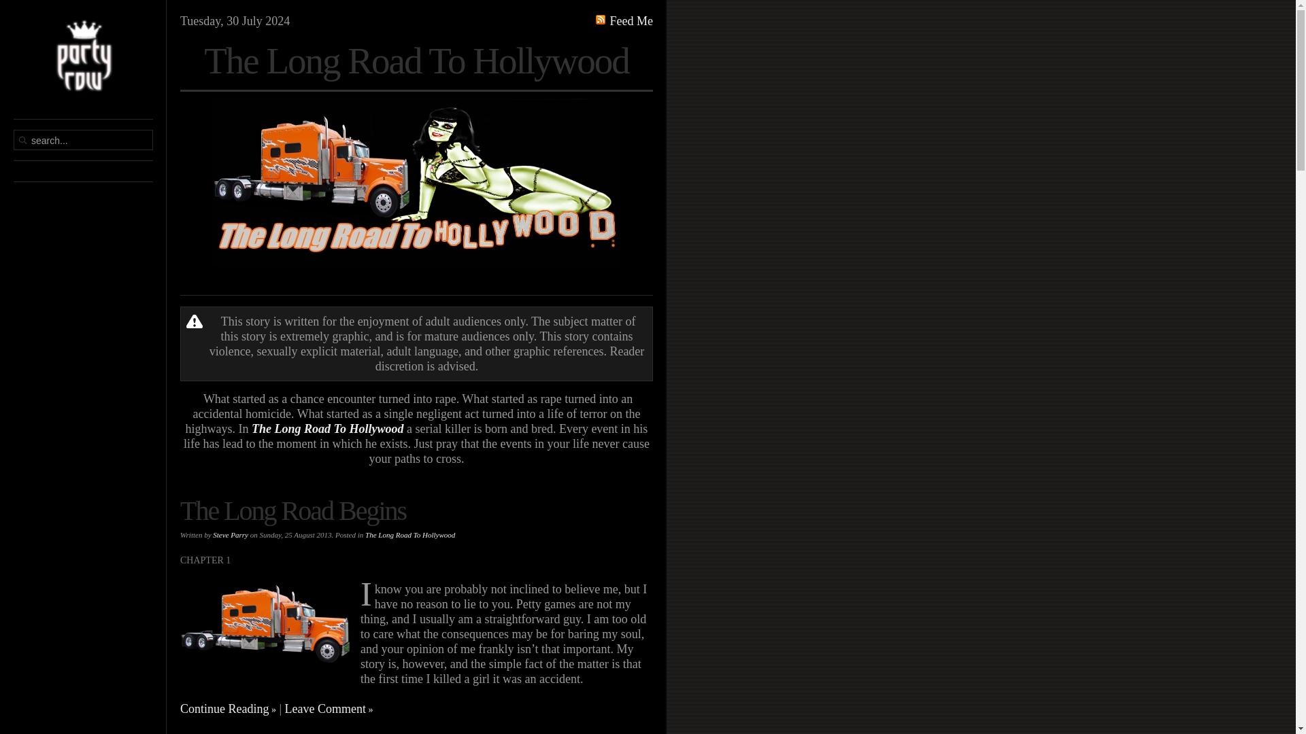  Describe the element at coordinates (624, 20) in the screenshot. I see `Feed Me` at that location.